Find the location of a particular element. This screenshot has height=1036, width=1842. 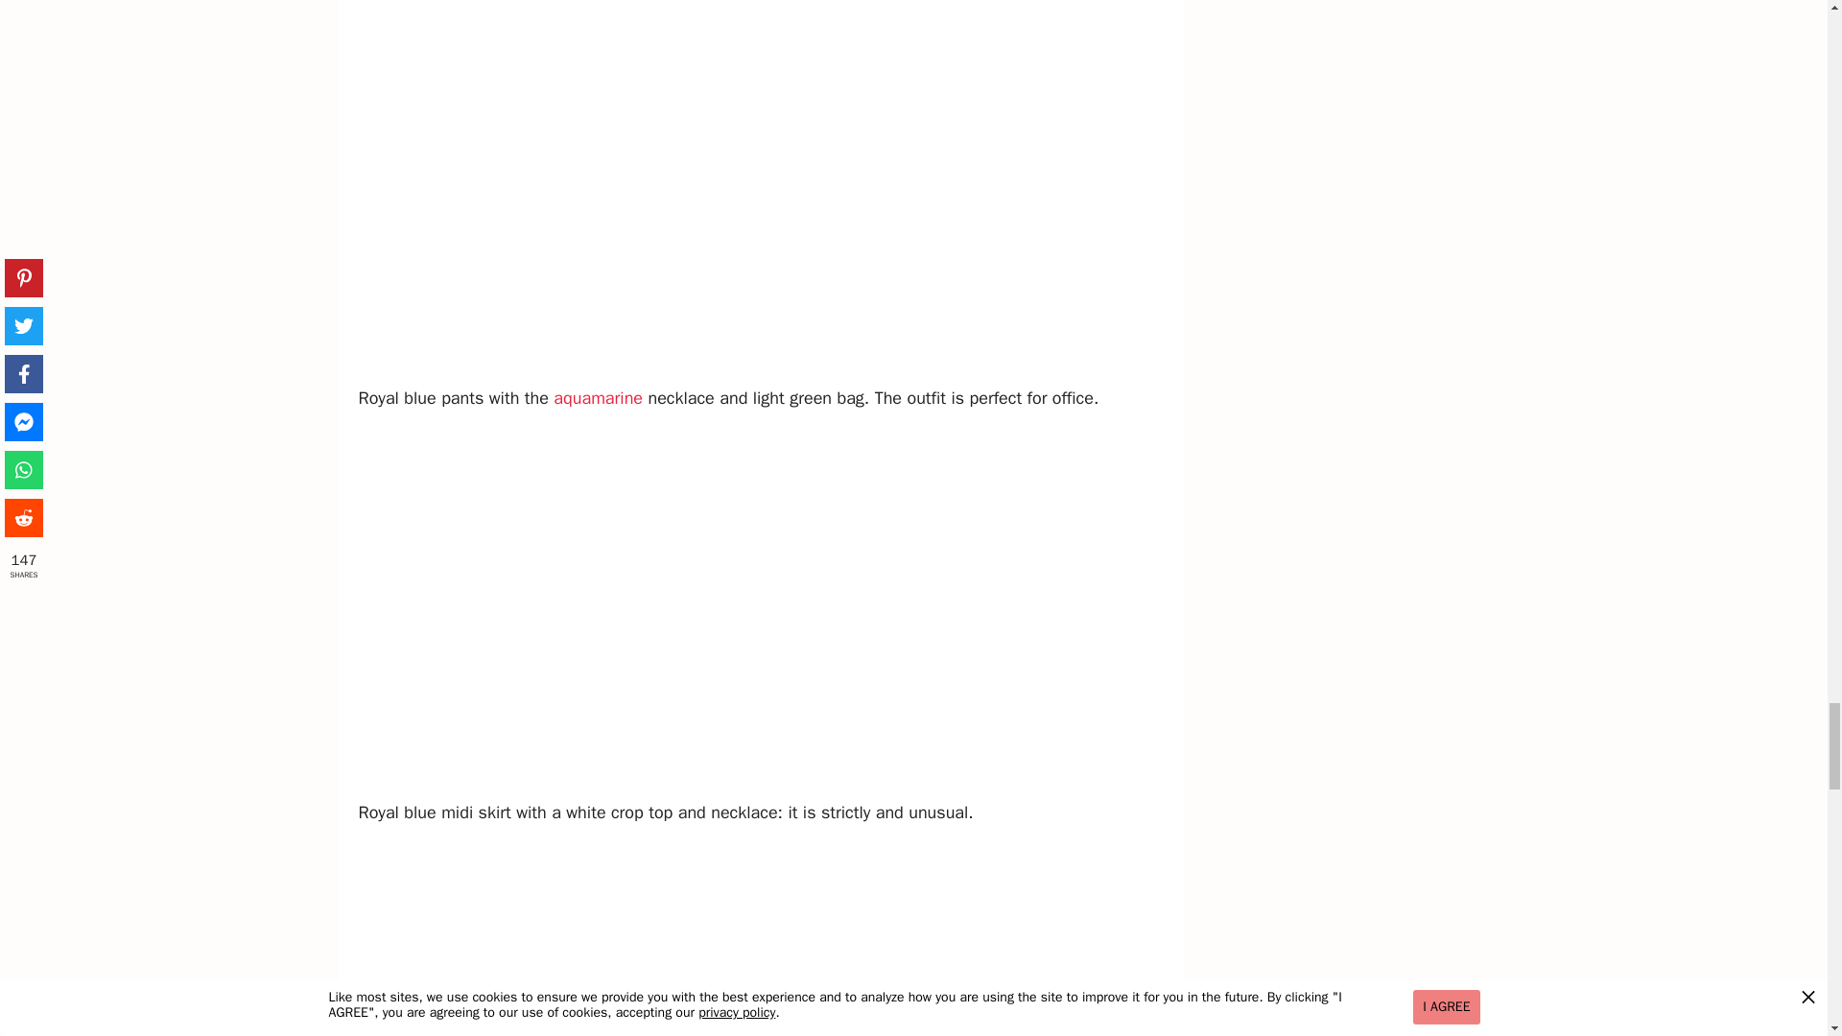

what color goes with royal blue midi skirt photo is located at coordinates (766, 940).